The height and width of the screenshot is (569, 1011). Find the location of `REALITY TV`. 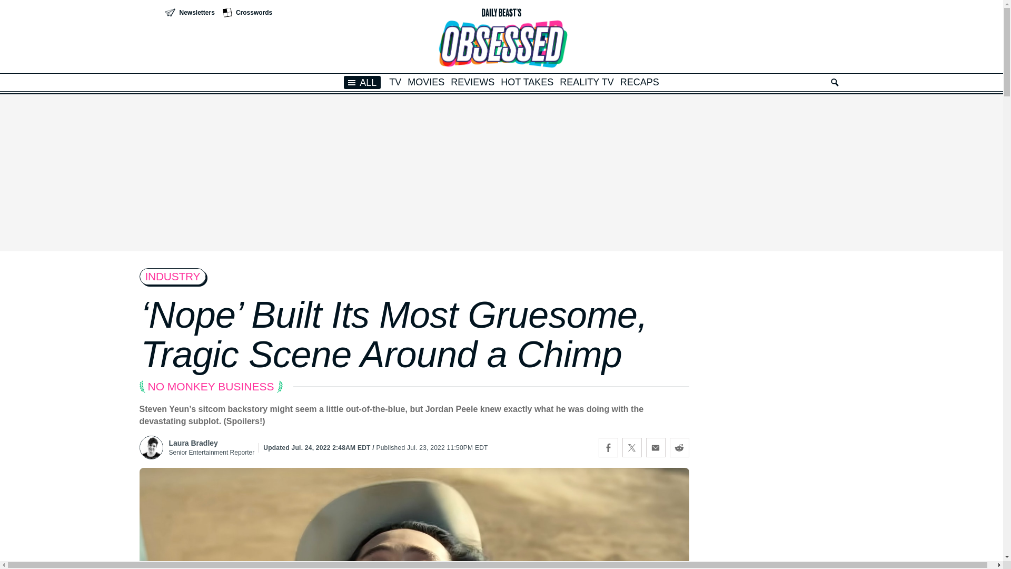

REALITY TV is located at coordinates (587, 82).